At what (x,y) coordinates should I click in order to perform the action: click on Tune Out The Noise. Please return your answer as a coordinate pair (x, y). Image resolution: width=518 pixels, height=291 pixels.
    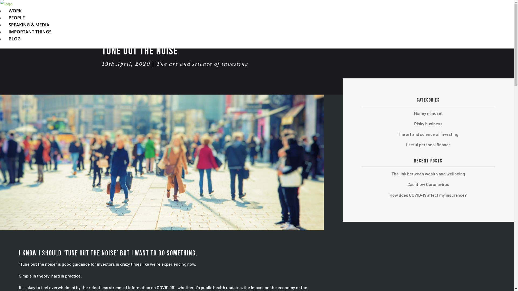
    Looking at the image, I should click on (162, 162).